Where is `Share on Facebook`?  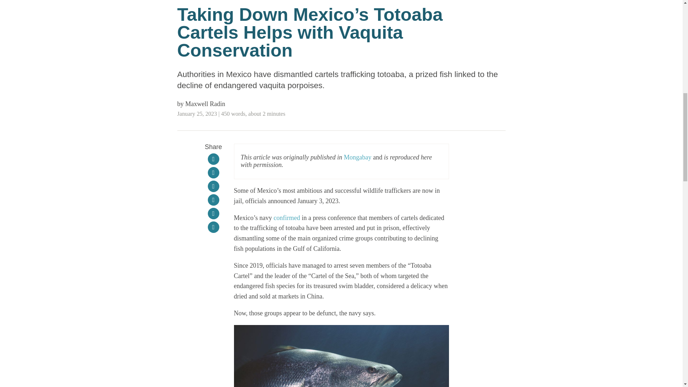
Share on Facebook is located at coordinates (214, 172).